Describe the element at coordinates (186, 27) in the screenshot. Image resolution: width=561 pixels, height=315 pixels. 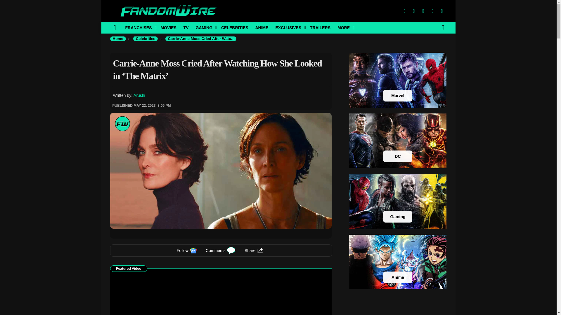
I see `TV` at that location.